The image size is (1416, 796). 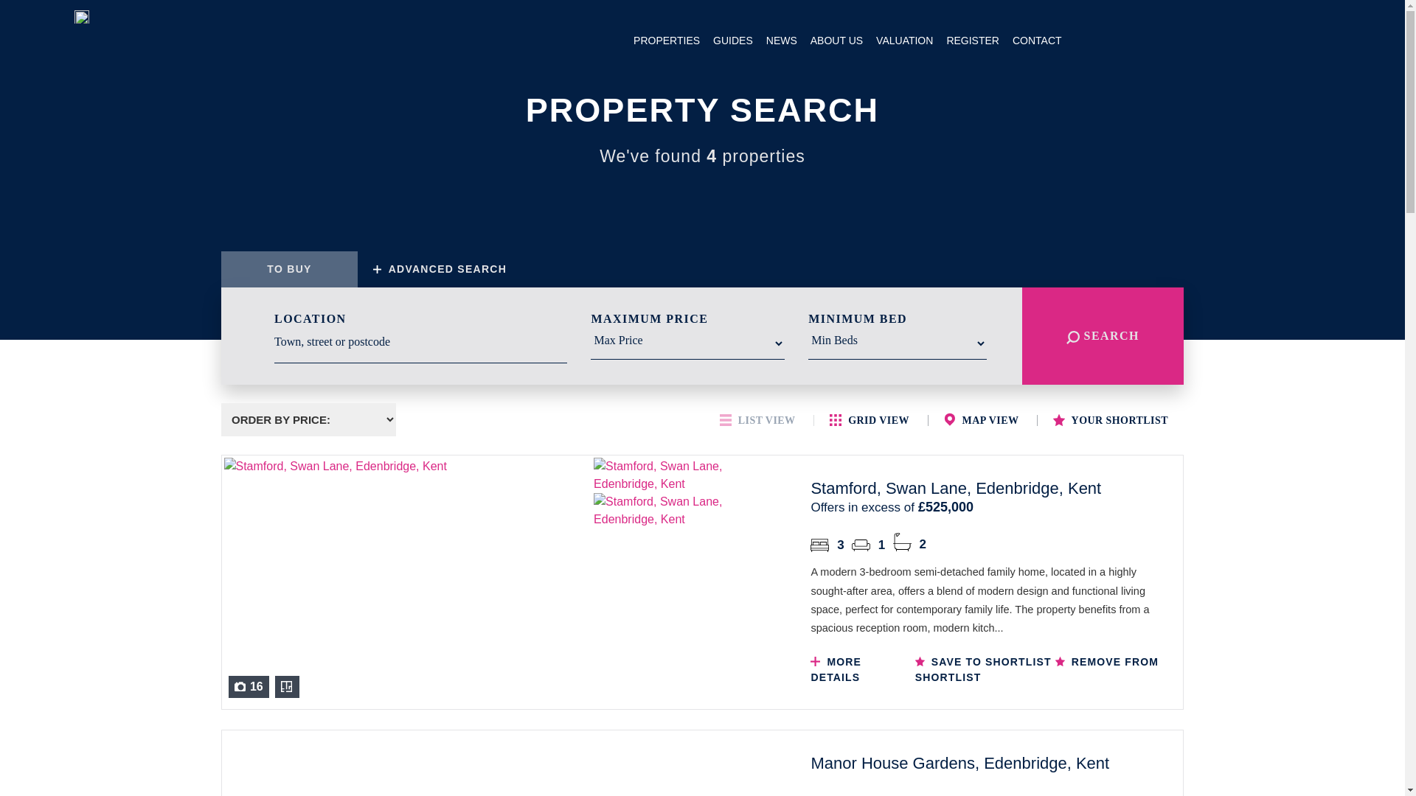 What do you see at coordinates (289, 269) in the screenshot?
I see `TO BUY` at bounding box center [289, 269].